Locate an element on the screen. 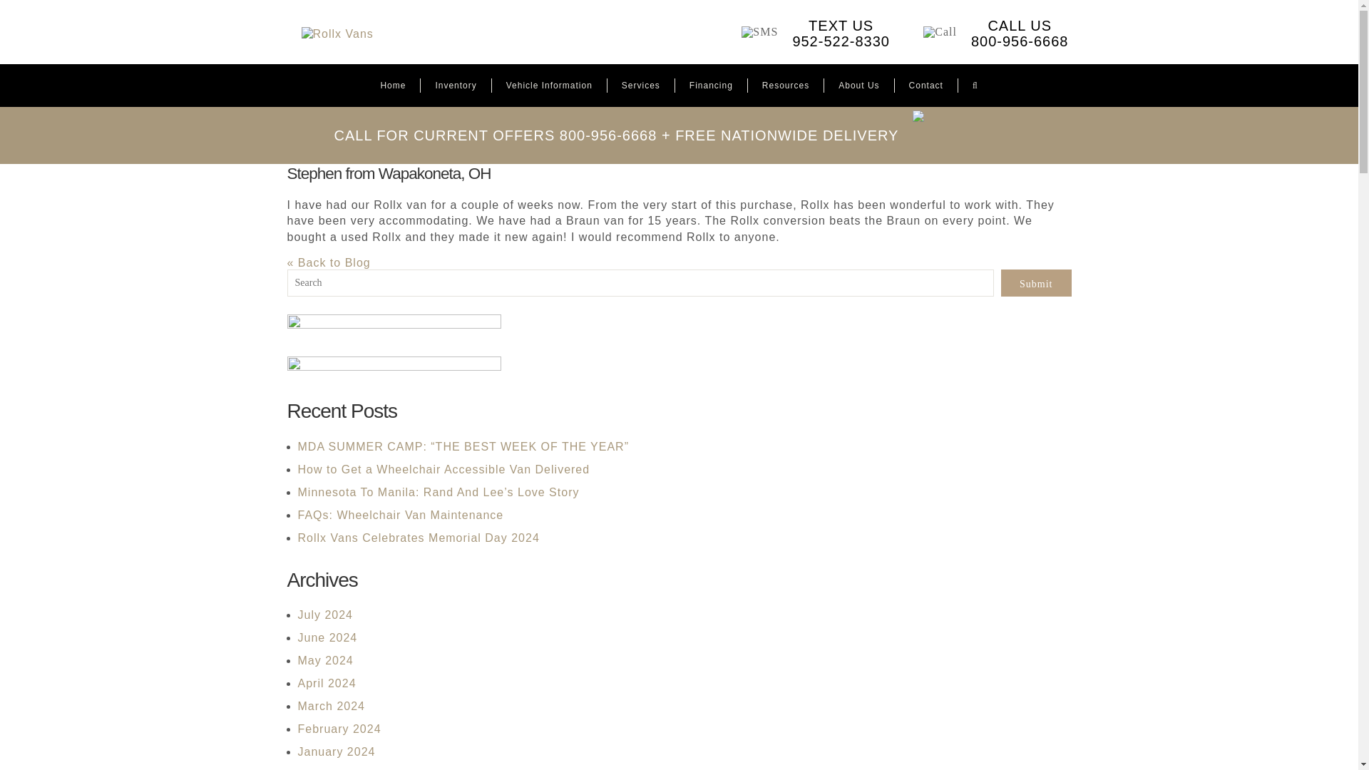 This screenshot has height=770, width=1369. Services is located at coordinates (640, 86).